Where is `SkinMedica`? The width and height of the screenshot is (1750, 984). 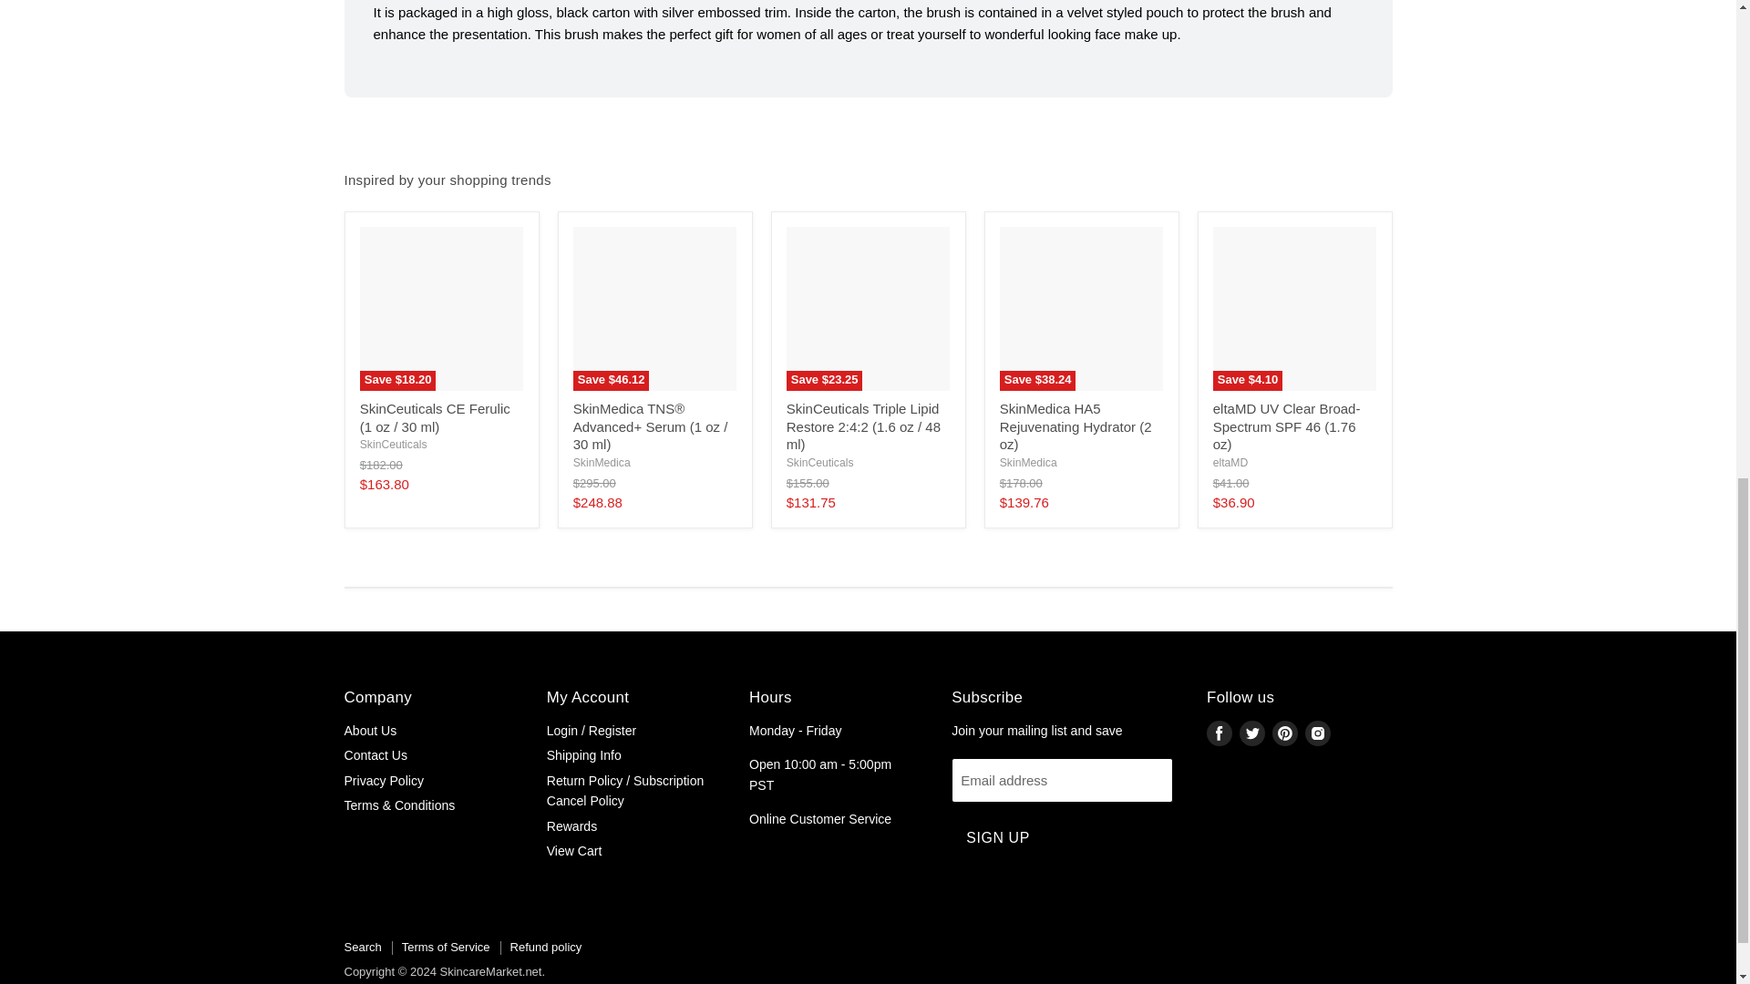 SkinMedica is located at coordinates (602, 463).